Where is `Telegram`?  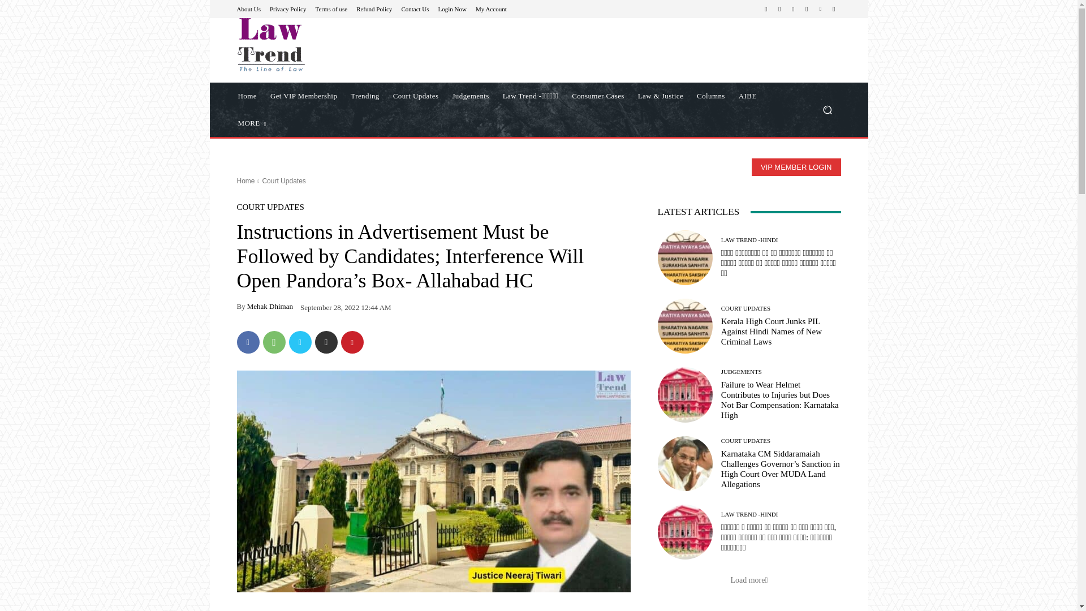 Telegram is located at coordinates (793, 9).